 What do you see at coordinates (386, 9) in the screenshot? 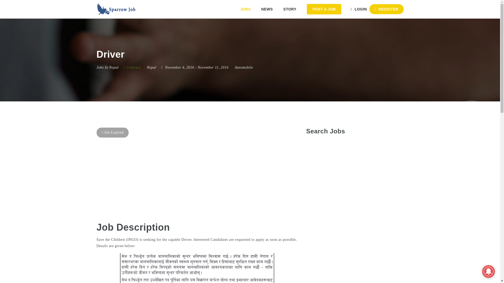
I see ` REGISTER` at bounding box center [386, 9].